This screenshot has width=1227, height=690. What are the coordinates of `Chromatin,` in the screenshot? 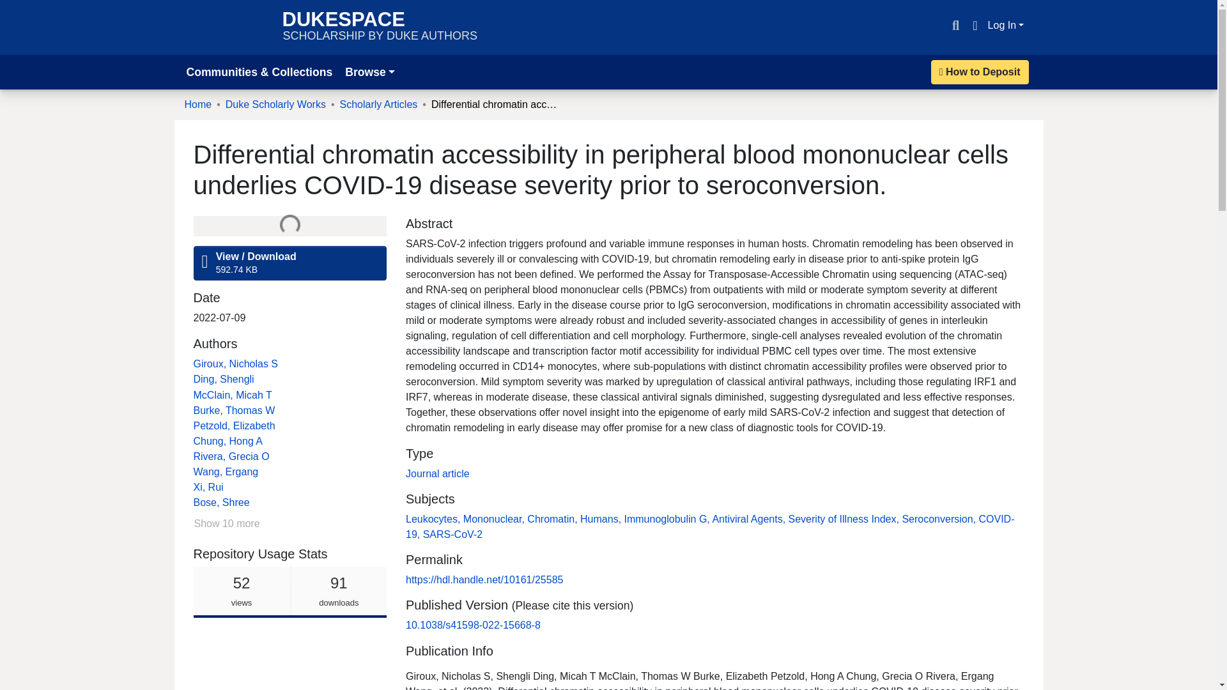 It's located at (230, 456).